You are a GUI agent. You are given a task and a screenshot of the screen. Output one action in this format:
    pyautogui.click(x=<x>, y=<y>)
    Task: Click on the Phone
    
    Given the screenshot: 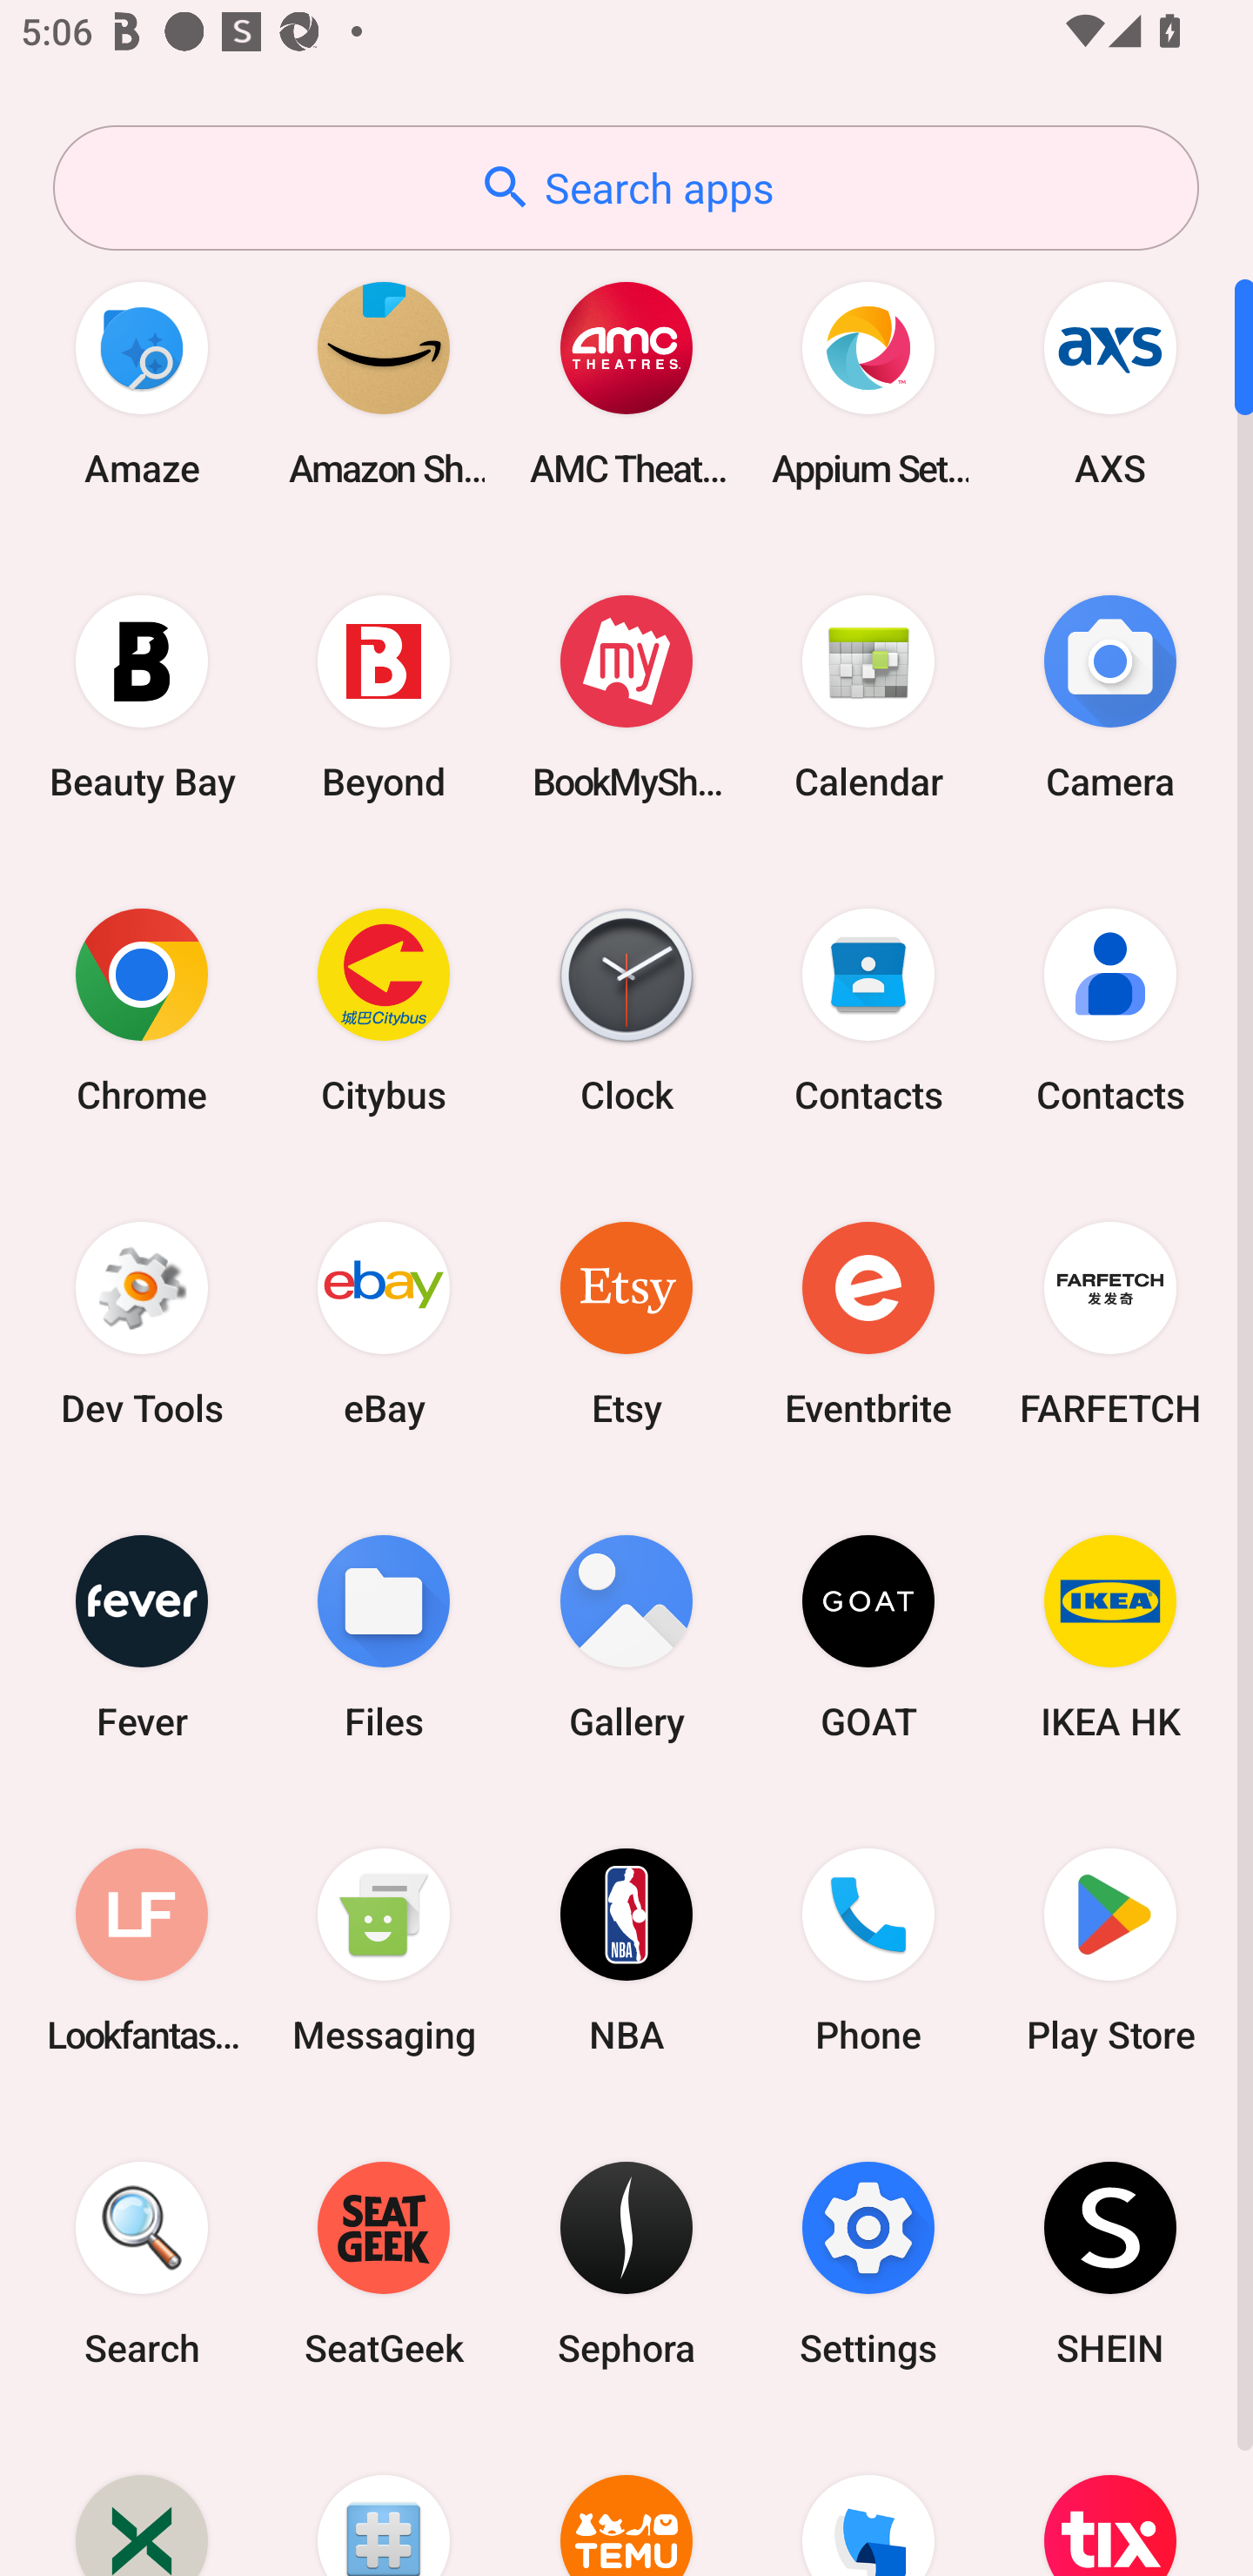 What is the action you would take?
    pyautogui.click(x=868, y=1949)
    